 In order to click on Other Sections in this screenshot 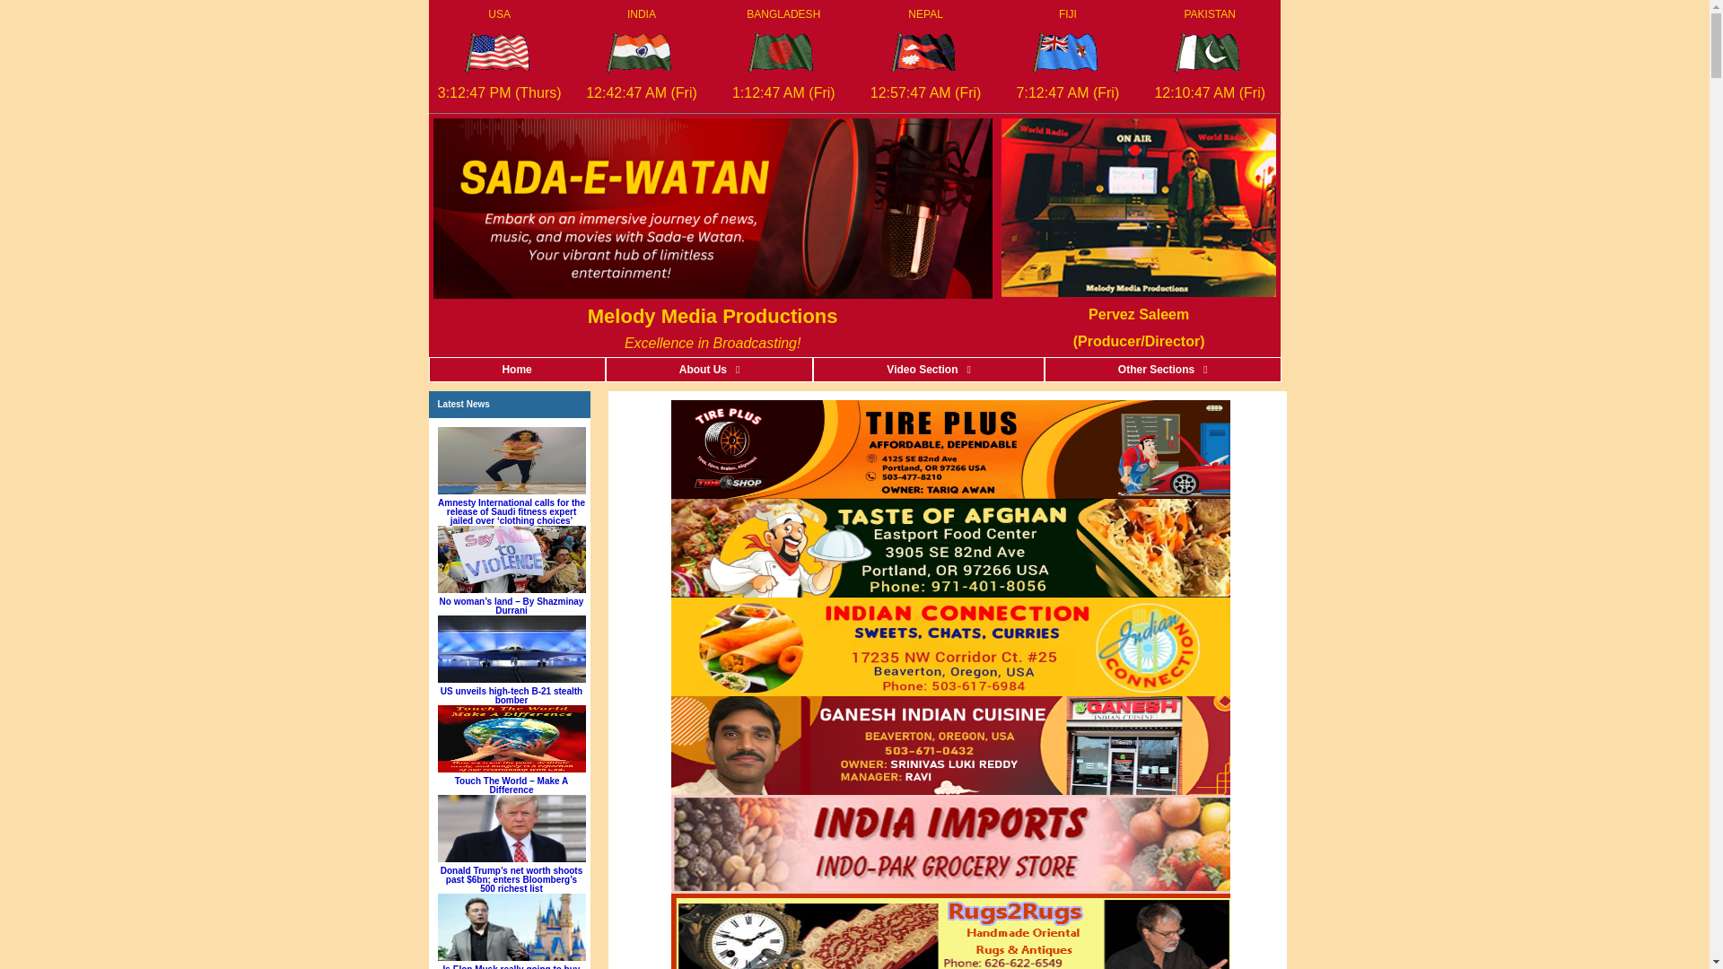, I will do `click(1163, 370)`.